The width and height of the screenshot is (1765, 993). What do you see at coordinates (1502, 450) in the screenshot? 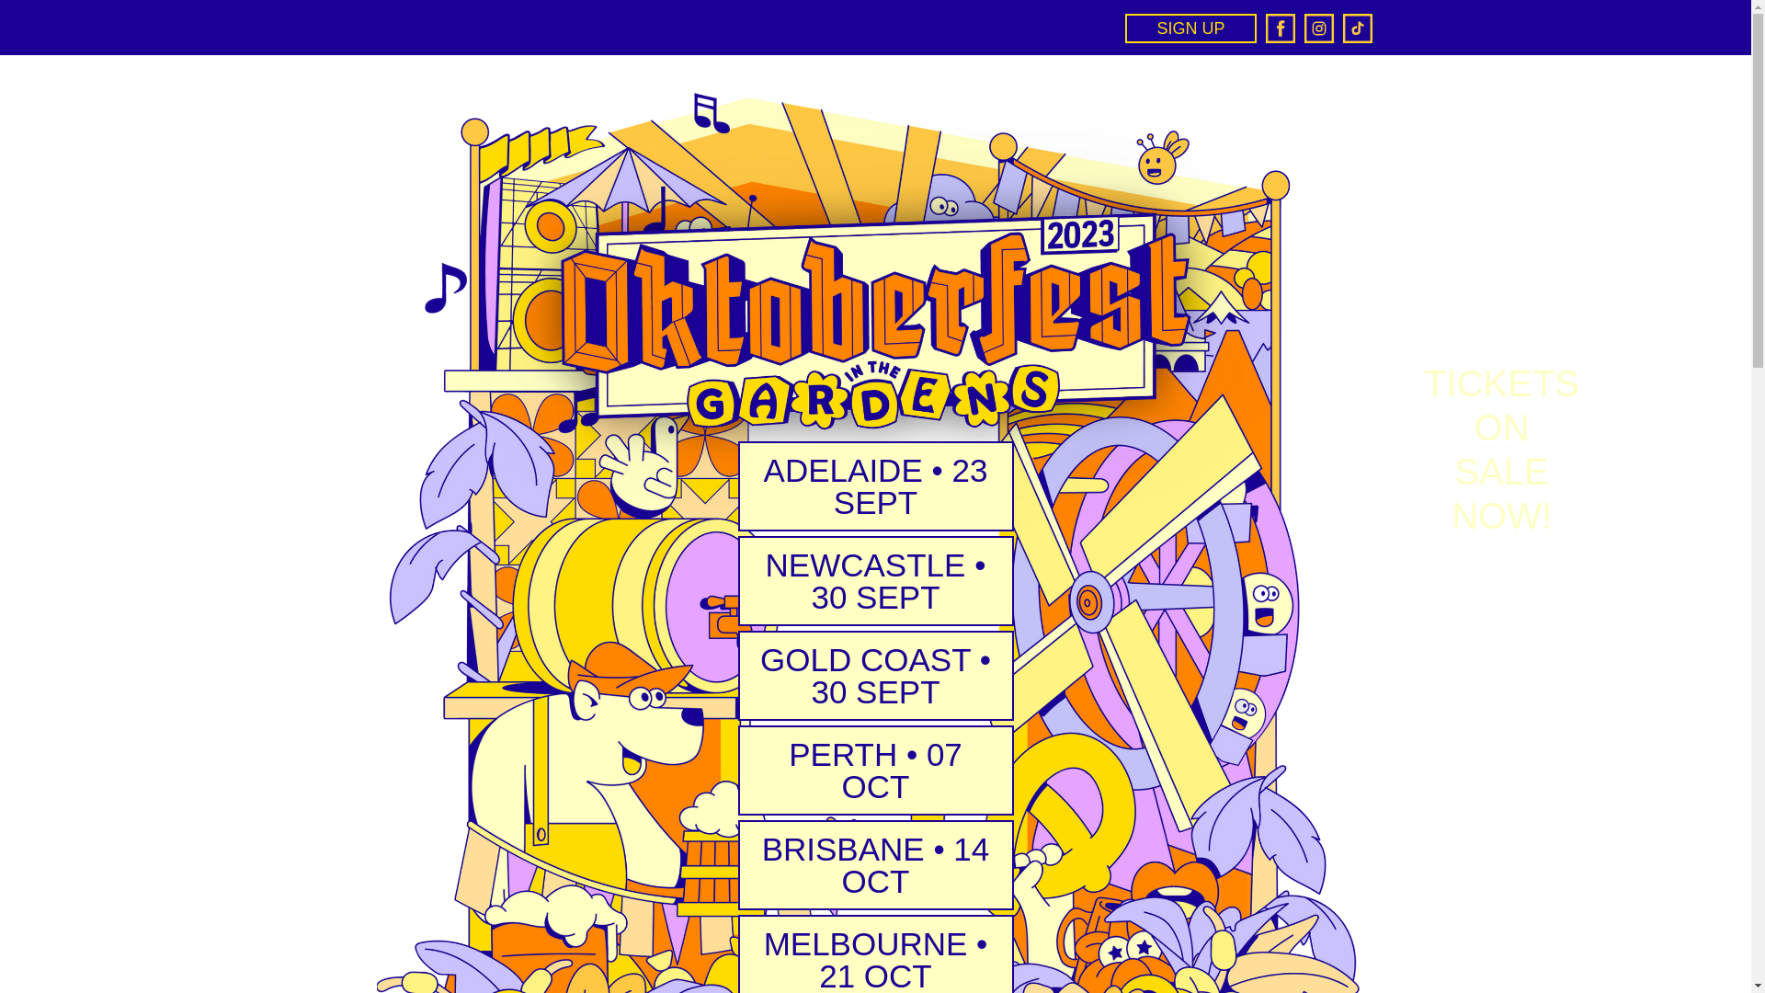
I see `TICKETS ON SALE NOW!` at bounding box center [1502, 450].